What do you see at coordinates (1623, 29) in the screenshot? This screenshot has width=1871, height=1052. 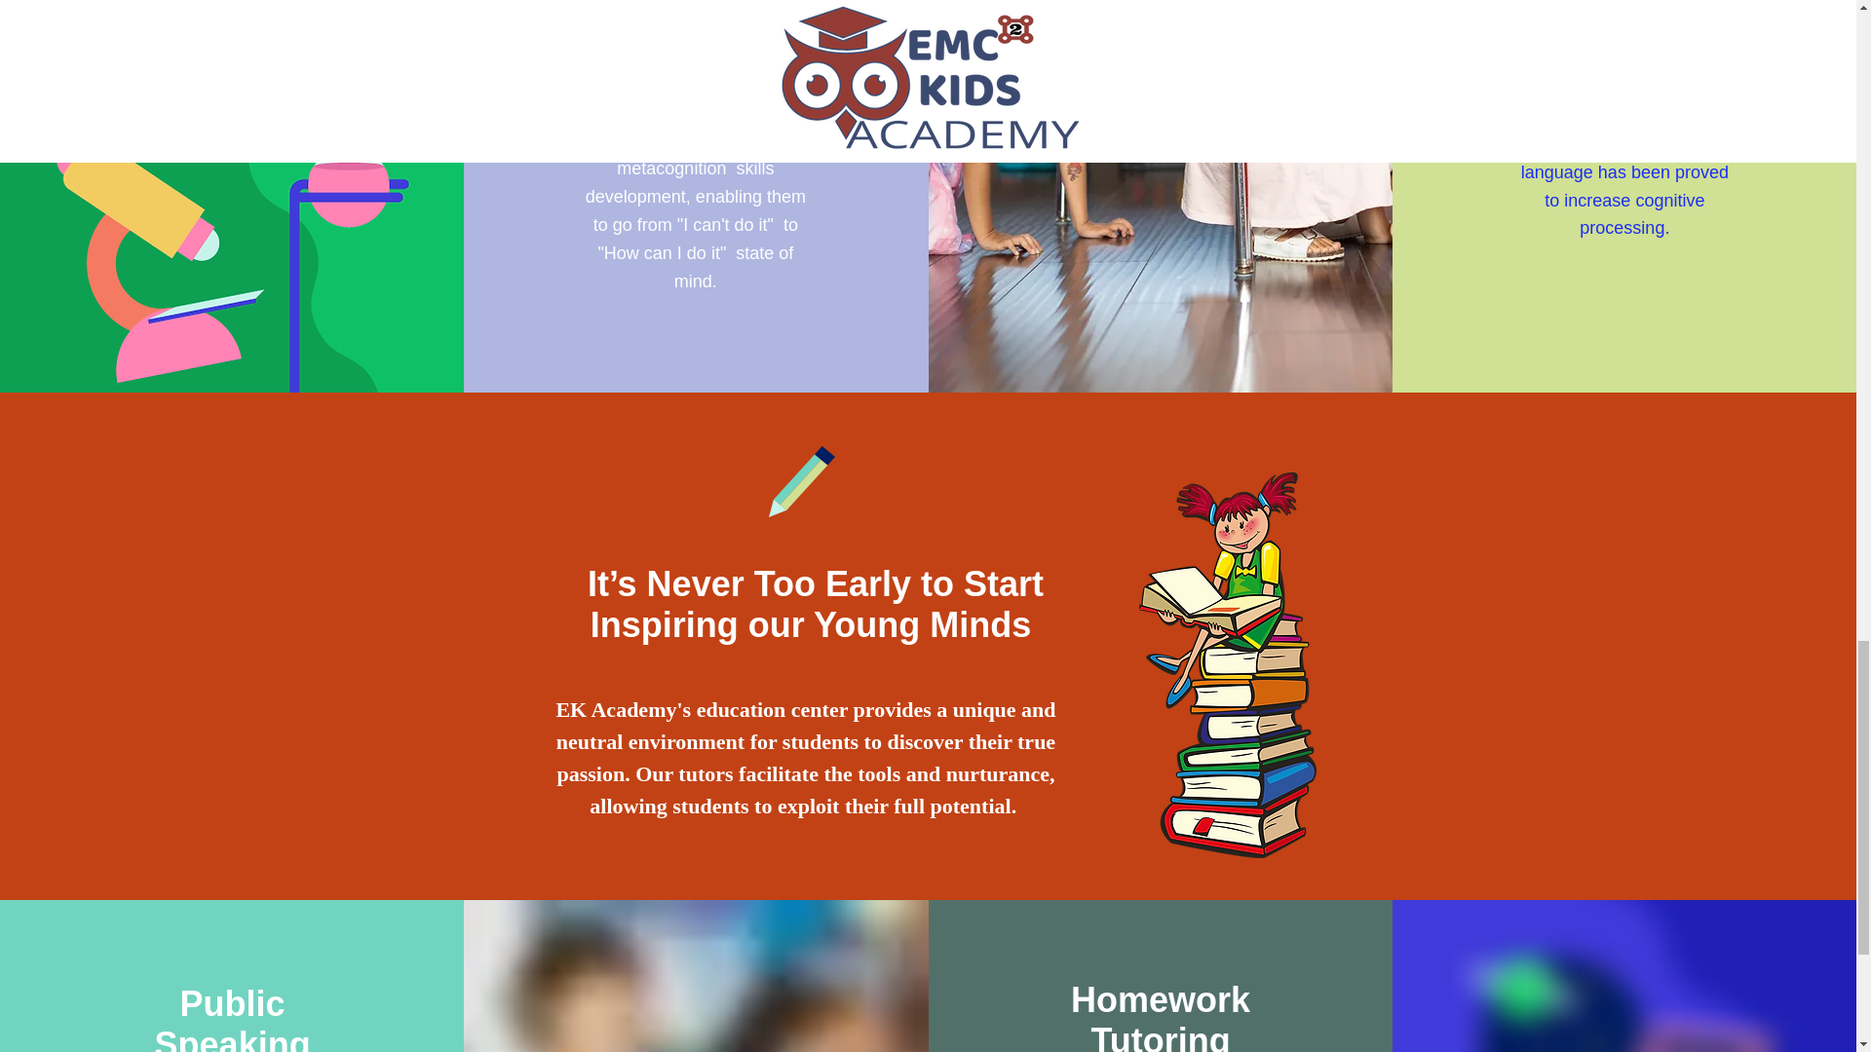 I see `Language Arts` at bounding box center [1623, 29].